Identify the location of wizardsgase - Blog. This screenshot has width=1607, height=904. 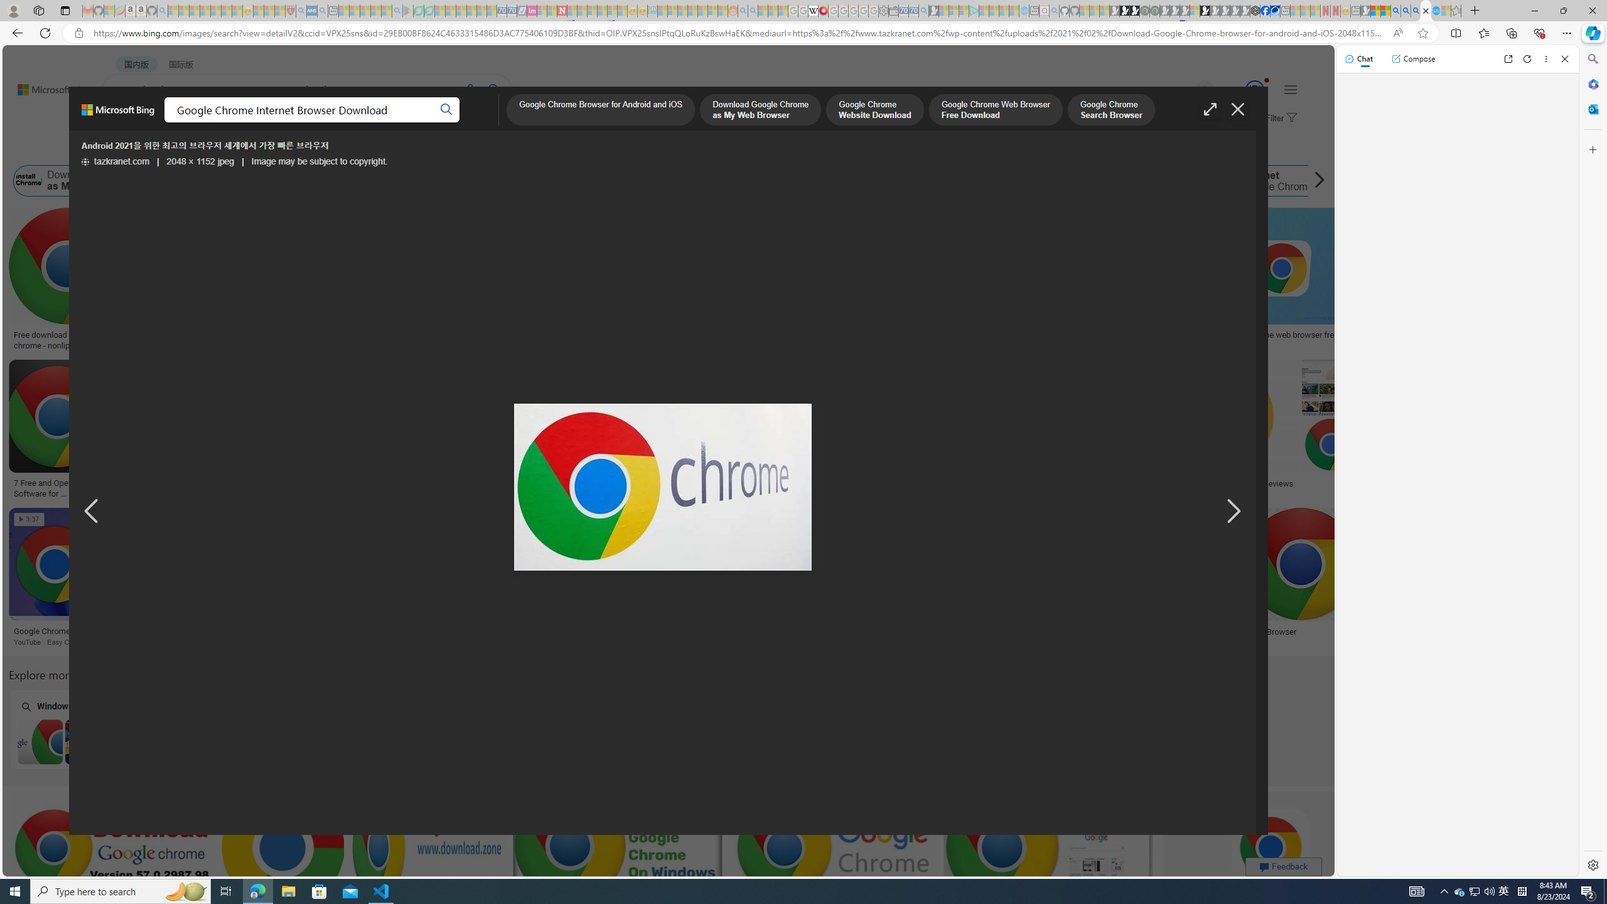
(913, 335).